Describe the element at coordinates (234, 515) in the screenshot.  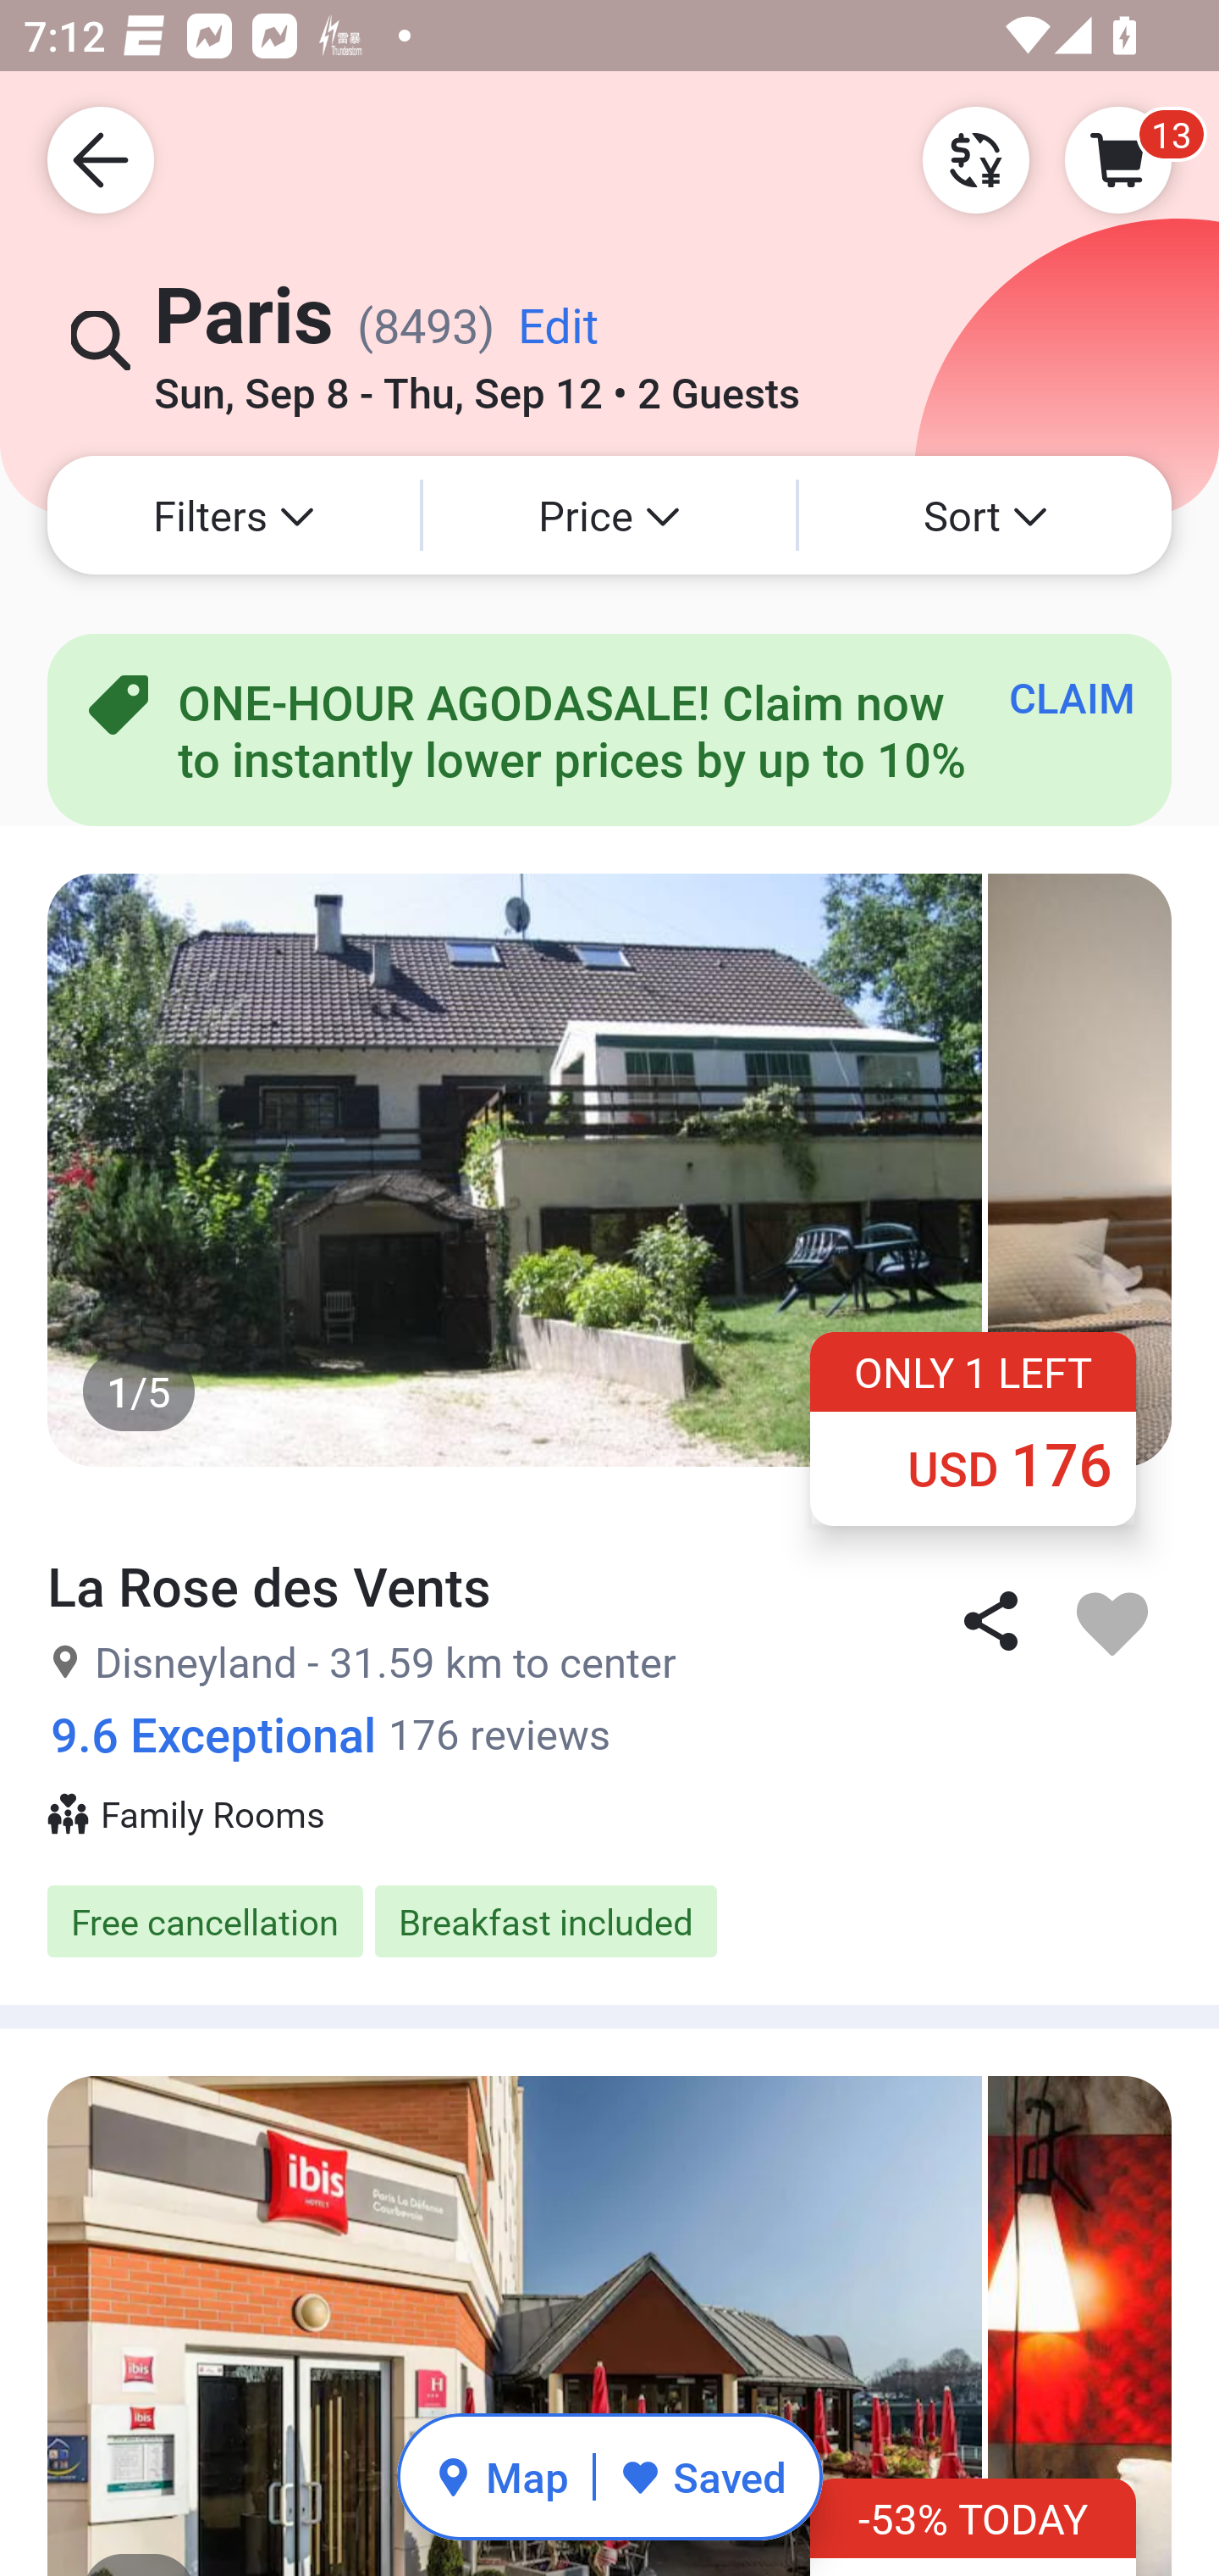
I see `Filters` at that location.